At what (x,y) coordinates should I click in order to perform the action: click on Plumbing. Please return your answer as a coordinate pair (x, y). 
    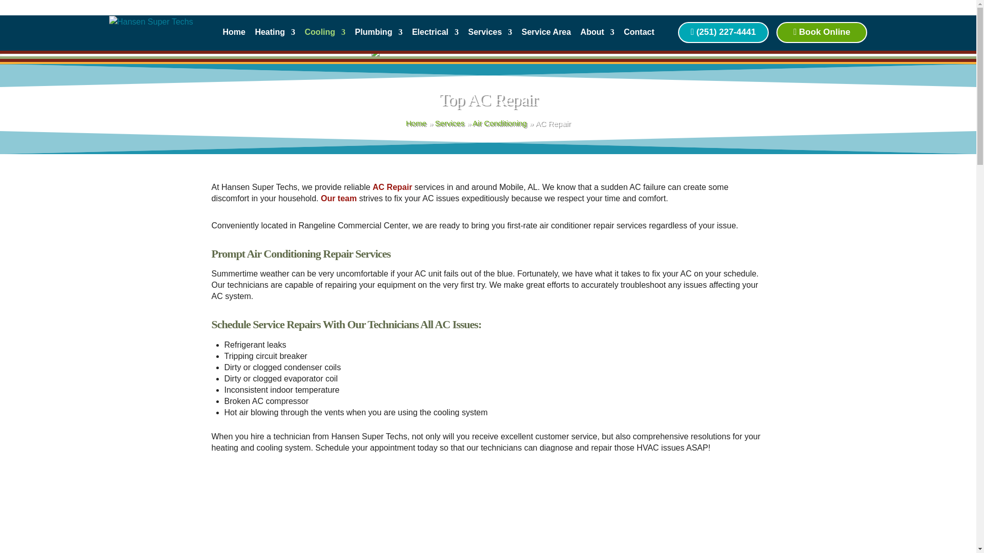
    Looking at the image, I should click on (379, 35).